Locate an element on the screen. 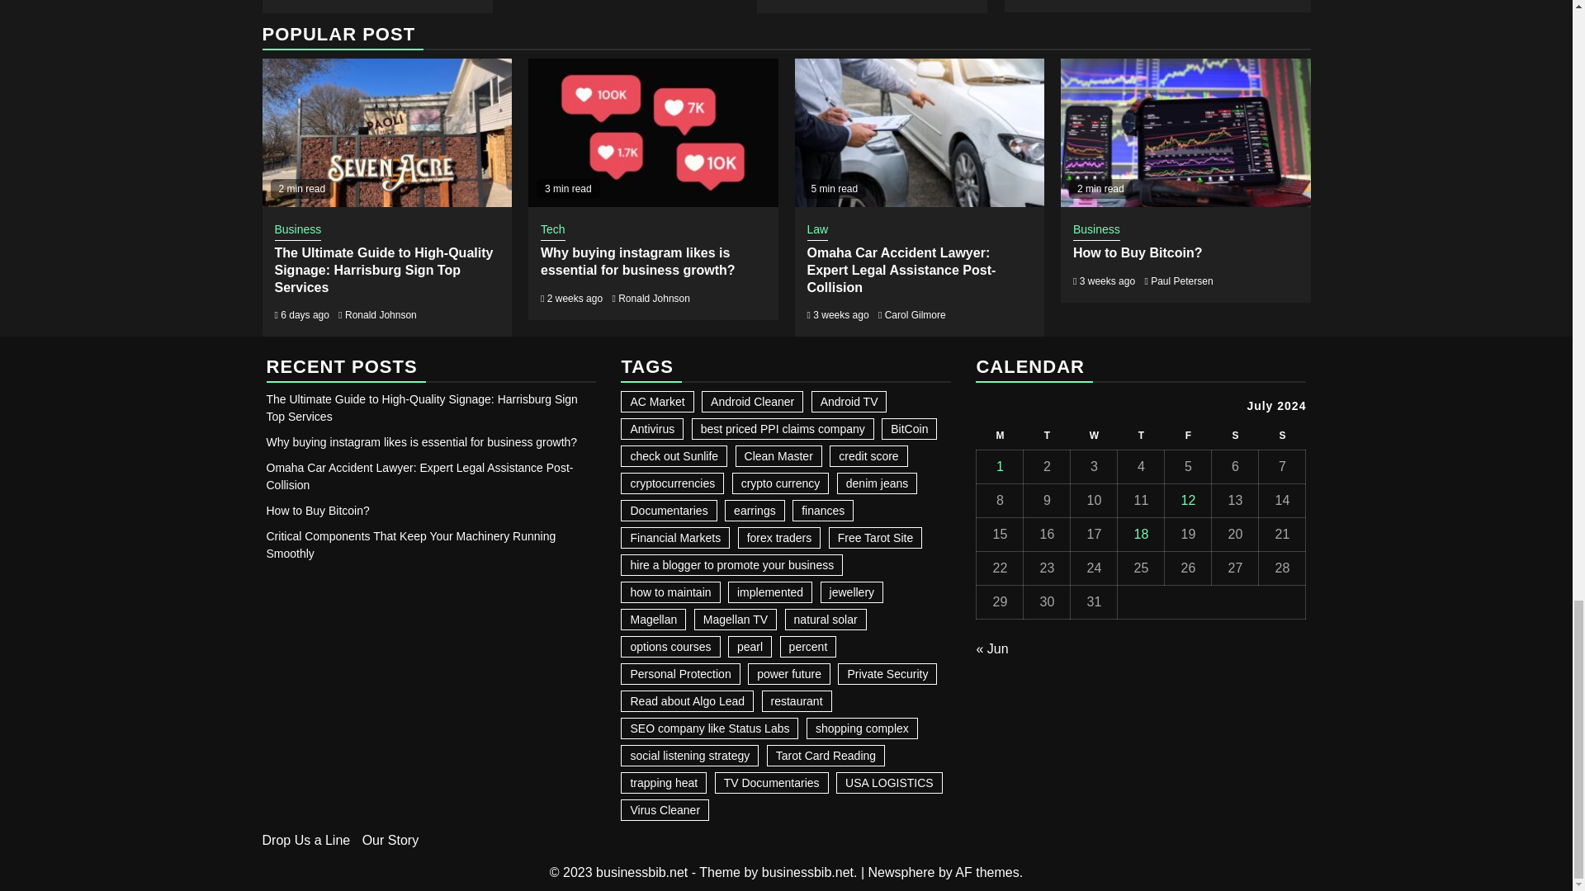  Sunday is located at coordinates (1282, 436).